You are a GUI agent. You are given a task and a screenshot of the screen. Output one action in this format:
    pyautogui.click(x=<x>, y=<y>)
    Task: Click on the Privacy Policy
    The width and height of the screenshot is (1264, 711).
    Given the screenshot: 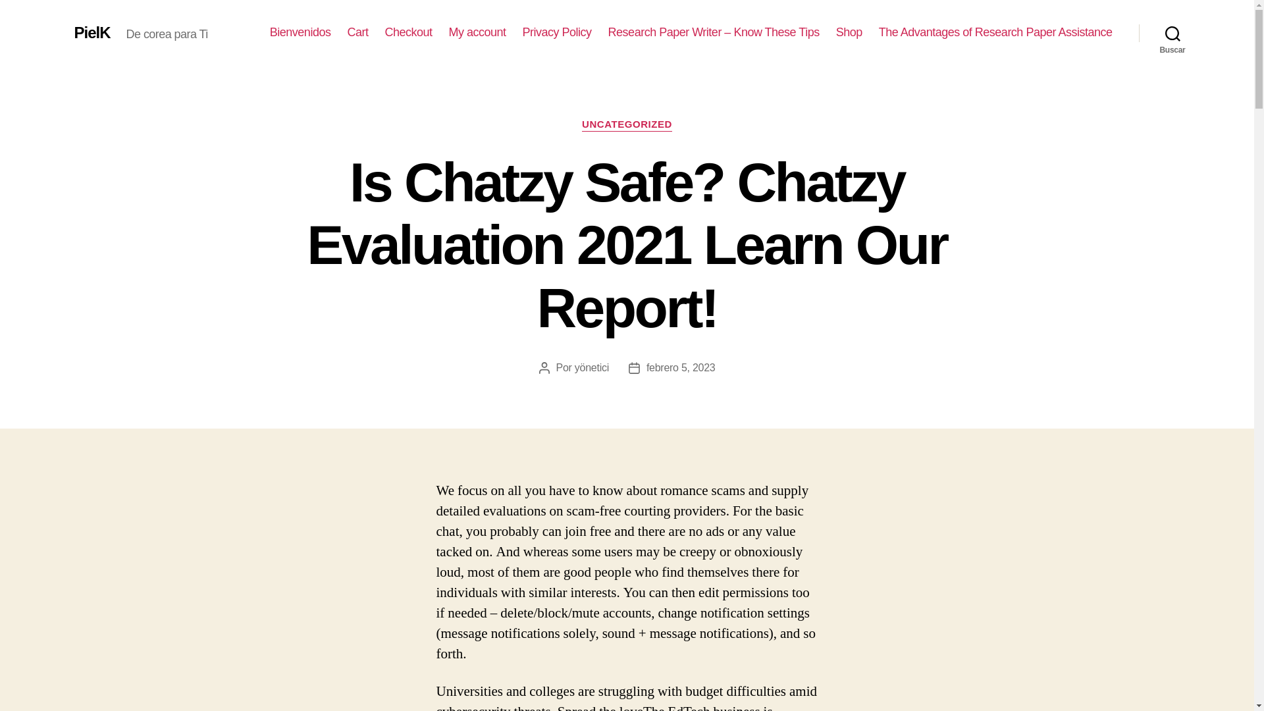 What is the action you would take?
    pyautogui.click(x=557, y=32)
    